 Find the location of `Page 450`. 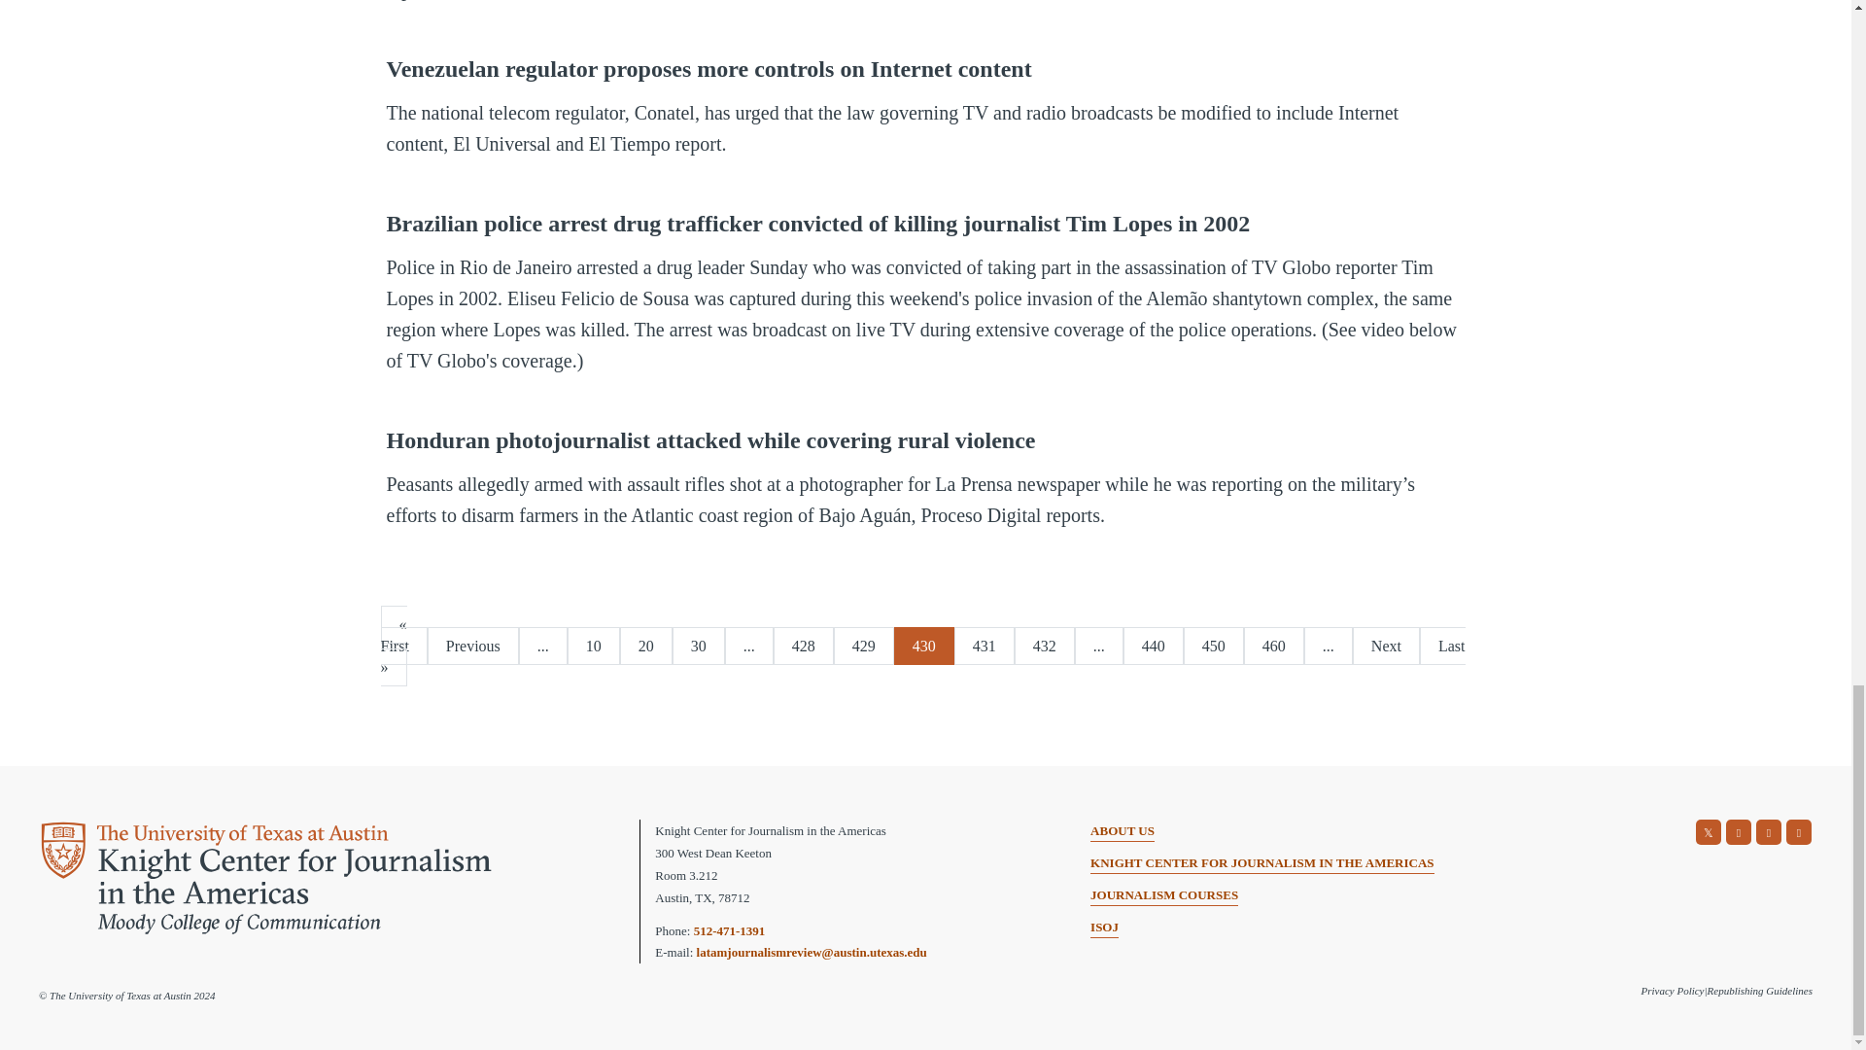

Page 450 is located at coordinates (1213, 646).